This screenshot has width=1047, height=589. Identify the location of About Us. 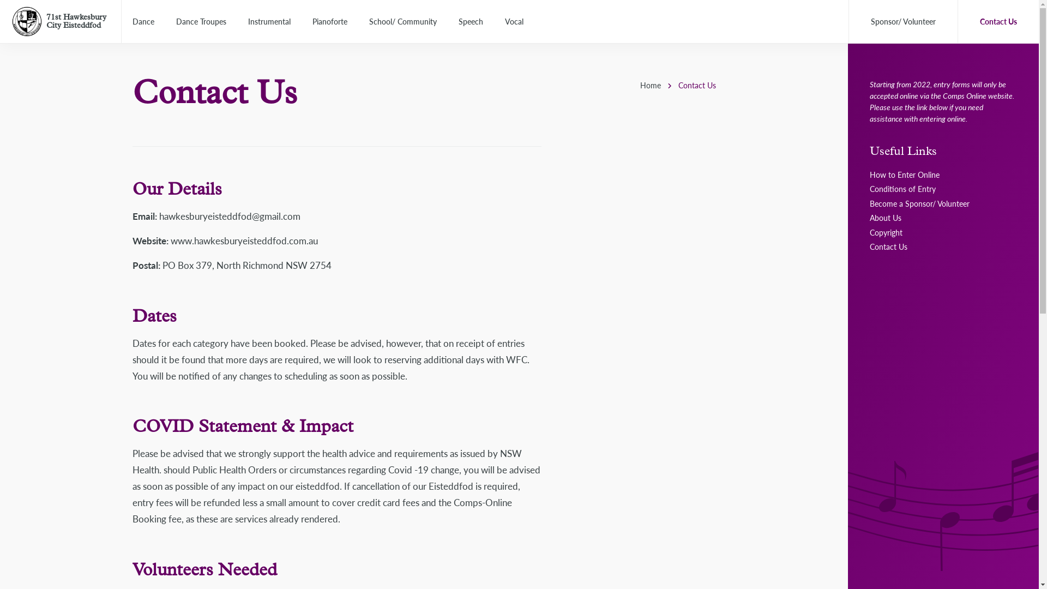
(886, 218).